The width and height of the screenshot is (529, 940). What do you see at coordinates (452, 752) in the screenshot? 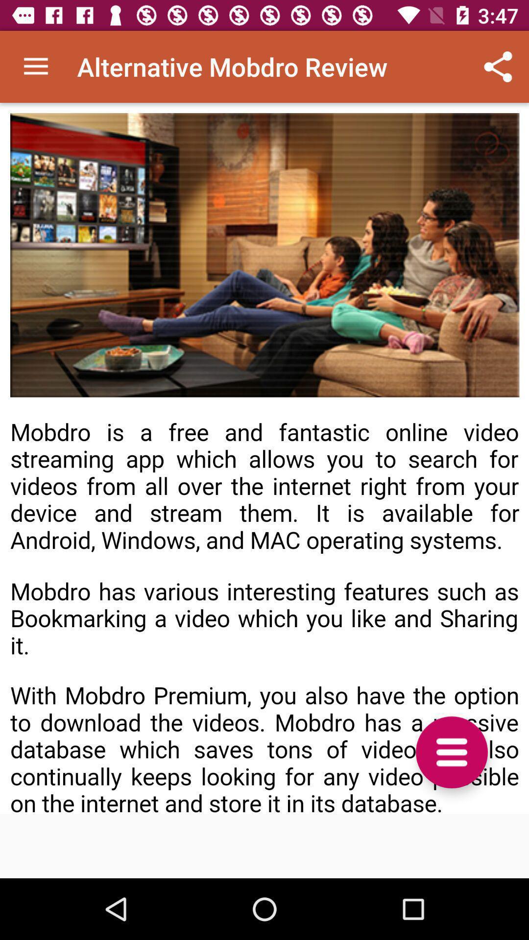
I see `view menu` at bounding box center [452, 752].